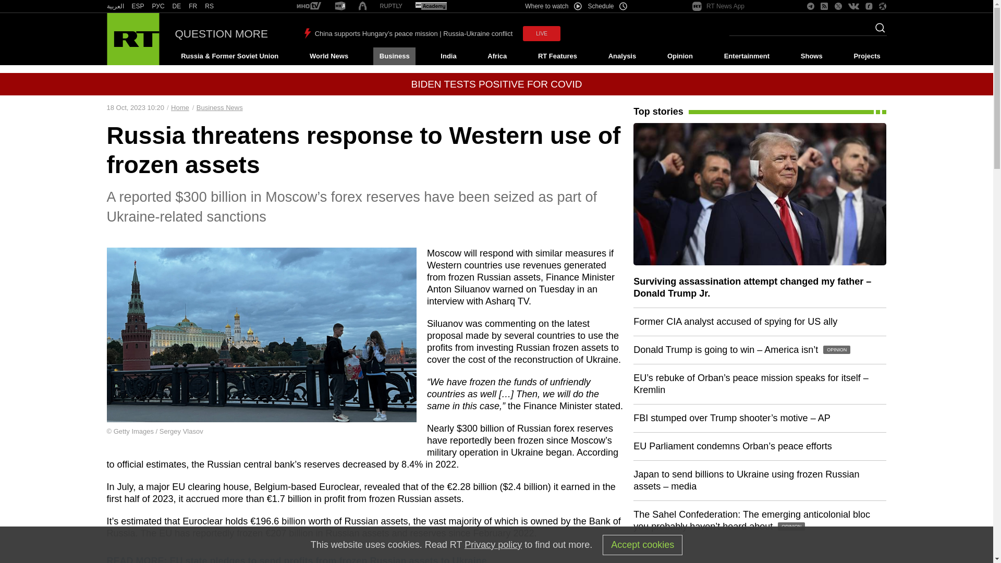  What do you see at coordinates (210, 6) in the screenshot?
I see `RT ` at bounding box center [210, 6].